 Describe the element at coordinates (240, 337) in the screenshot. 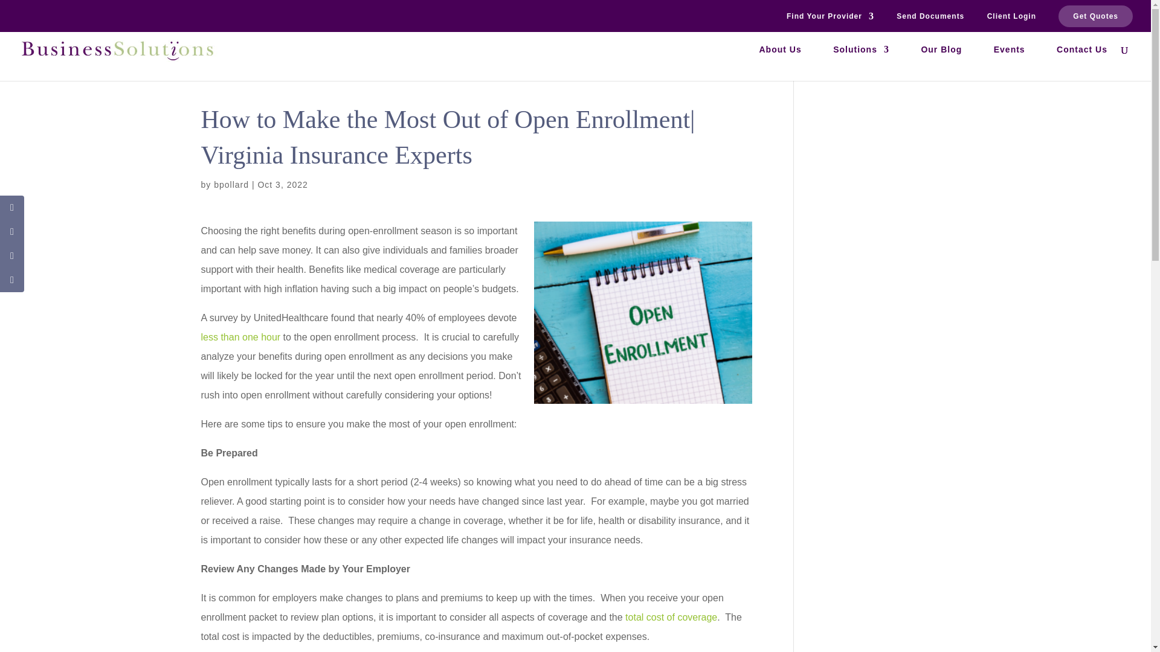

I see `less than one hour` at that location.